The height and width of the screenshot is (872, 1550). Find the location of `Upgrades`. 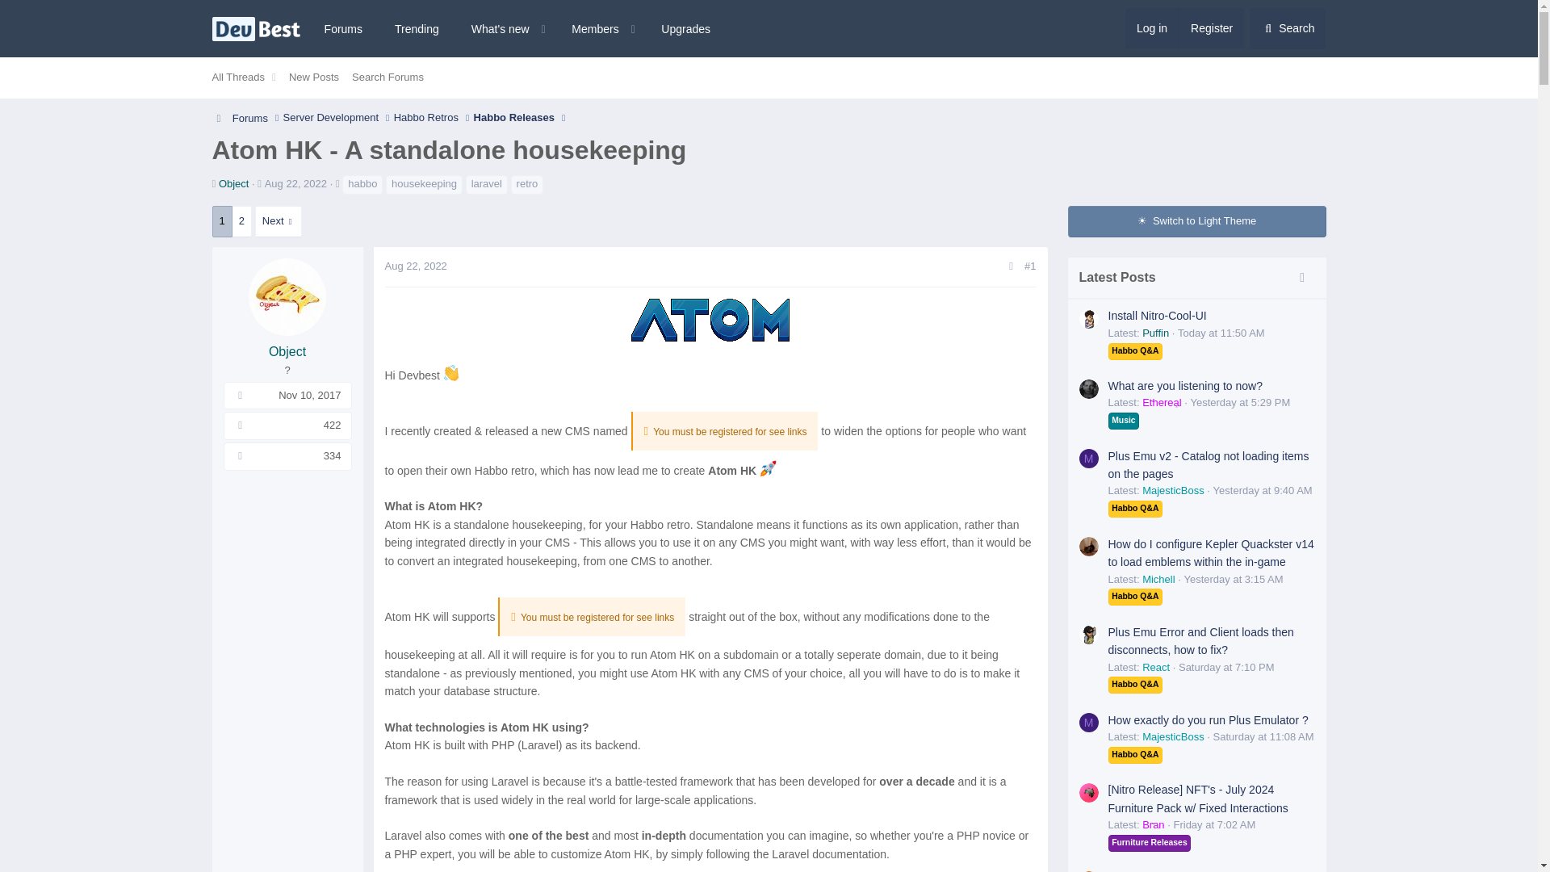

Upgrades is located at coordinates (415, 265).